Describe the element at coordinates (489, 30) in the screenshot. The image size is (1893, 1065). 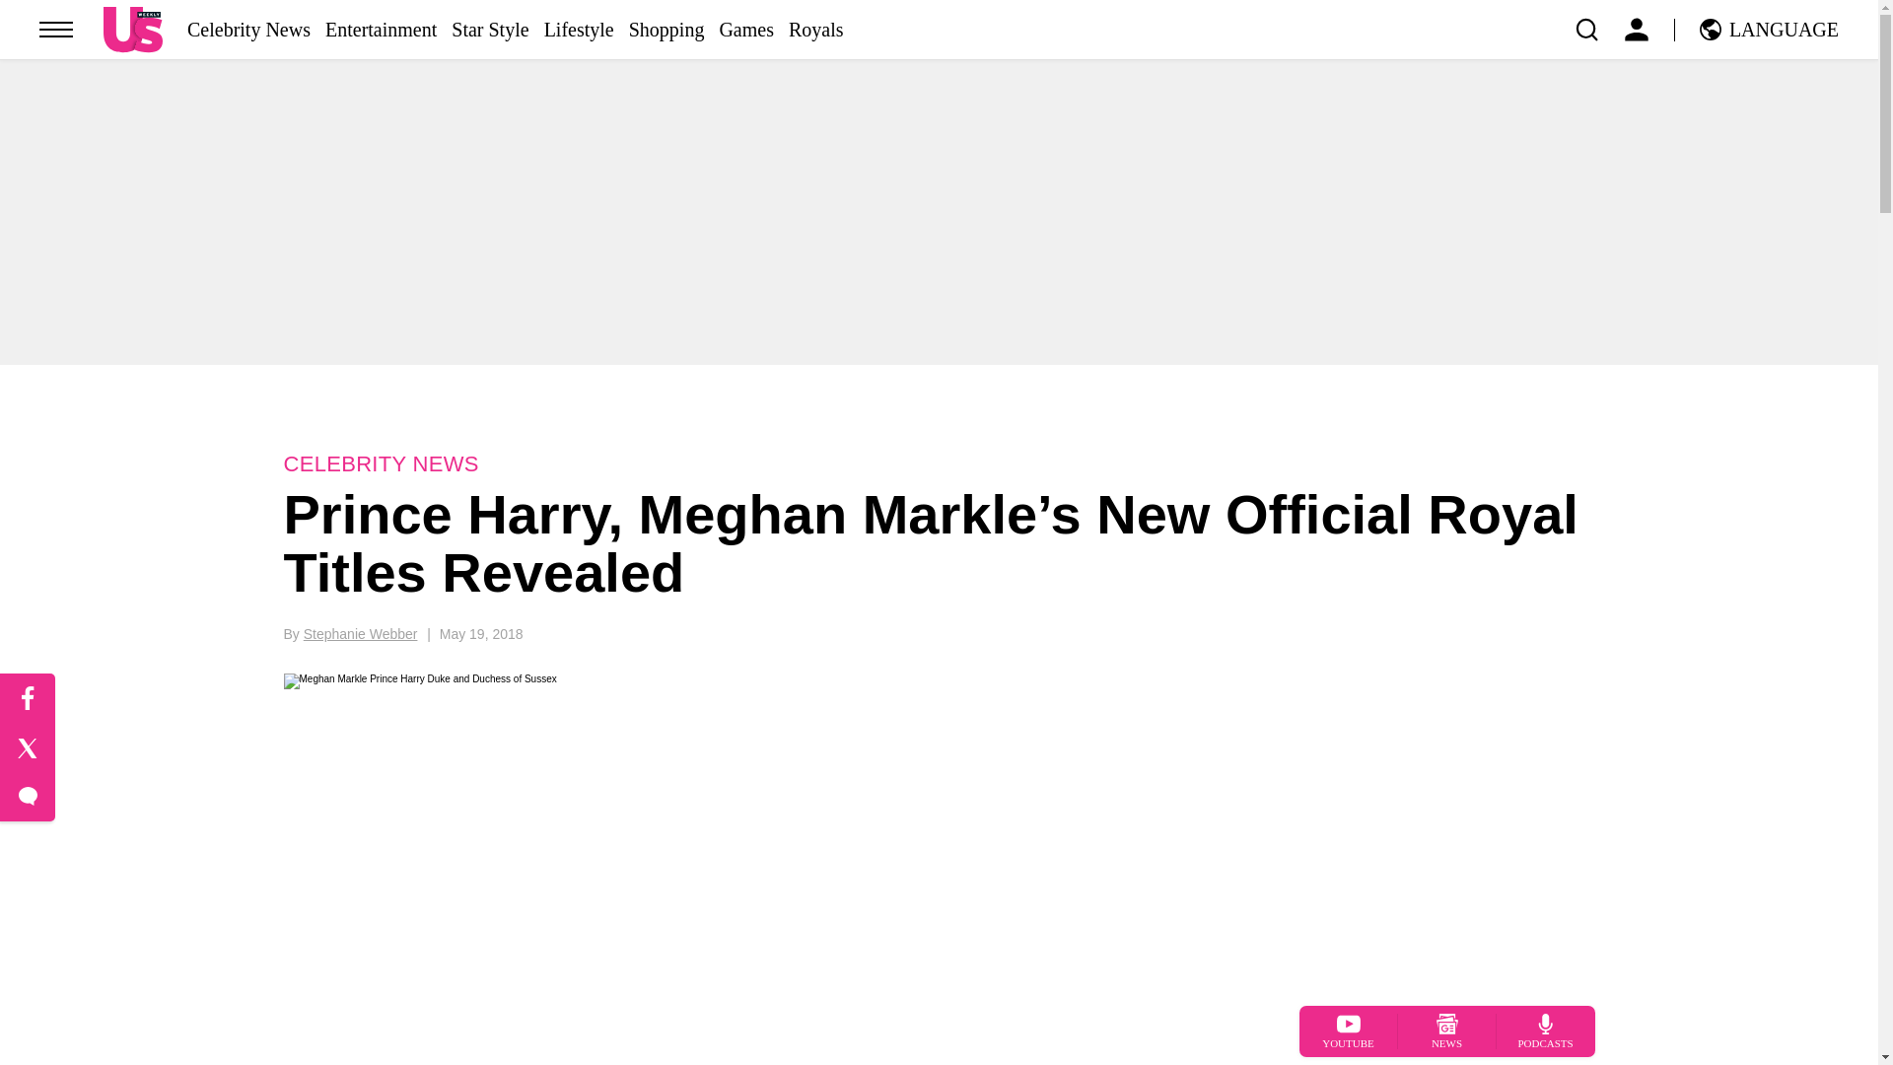
I see `Star Style` at that location.